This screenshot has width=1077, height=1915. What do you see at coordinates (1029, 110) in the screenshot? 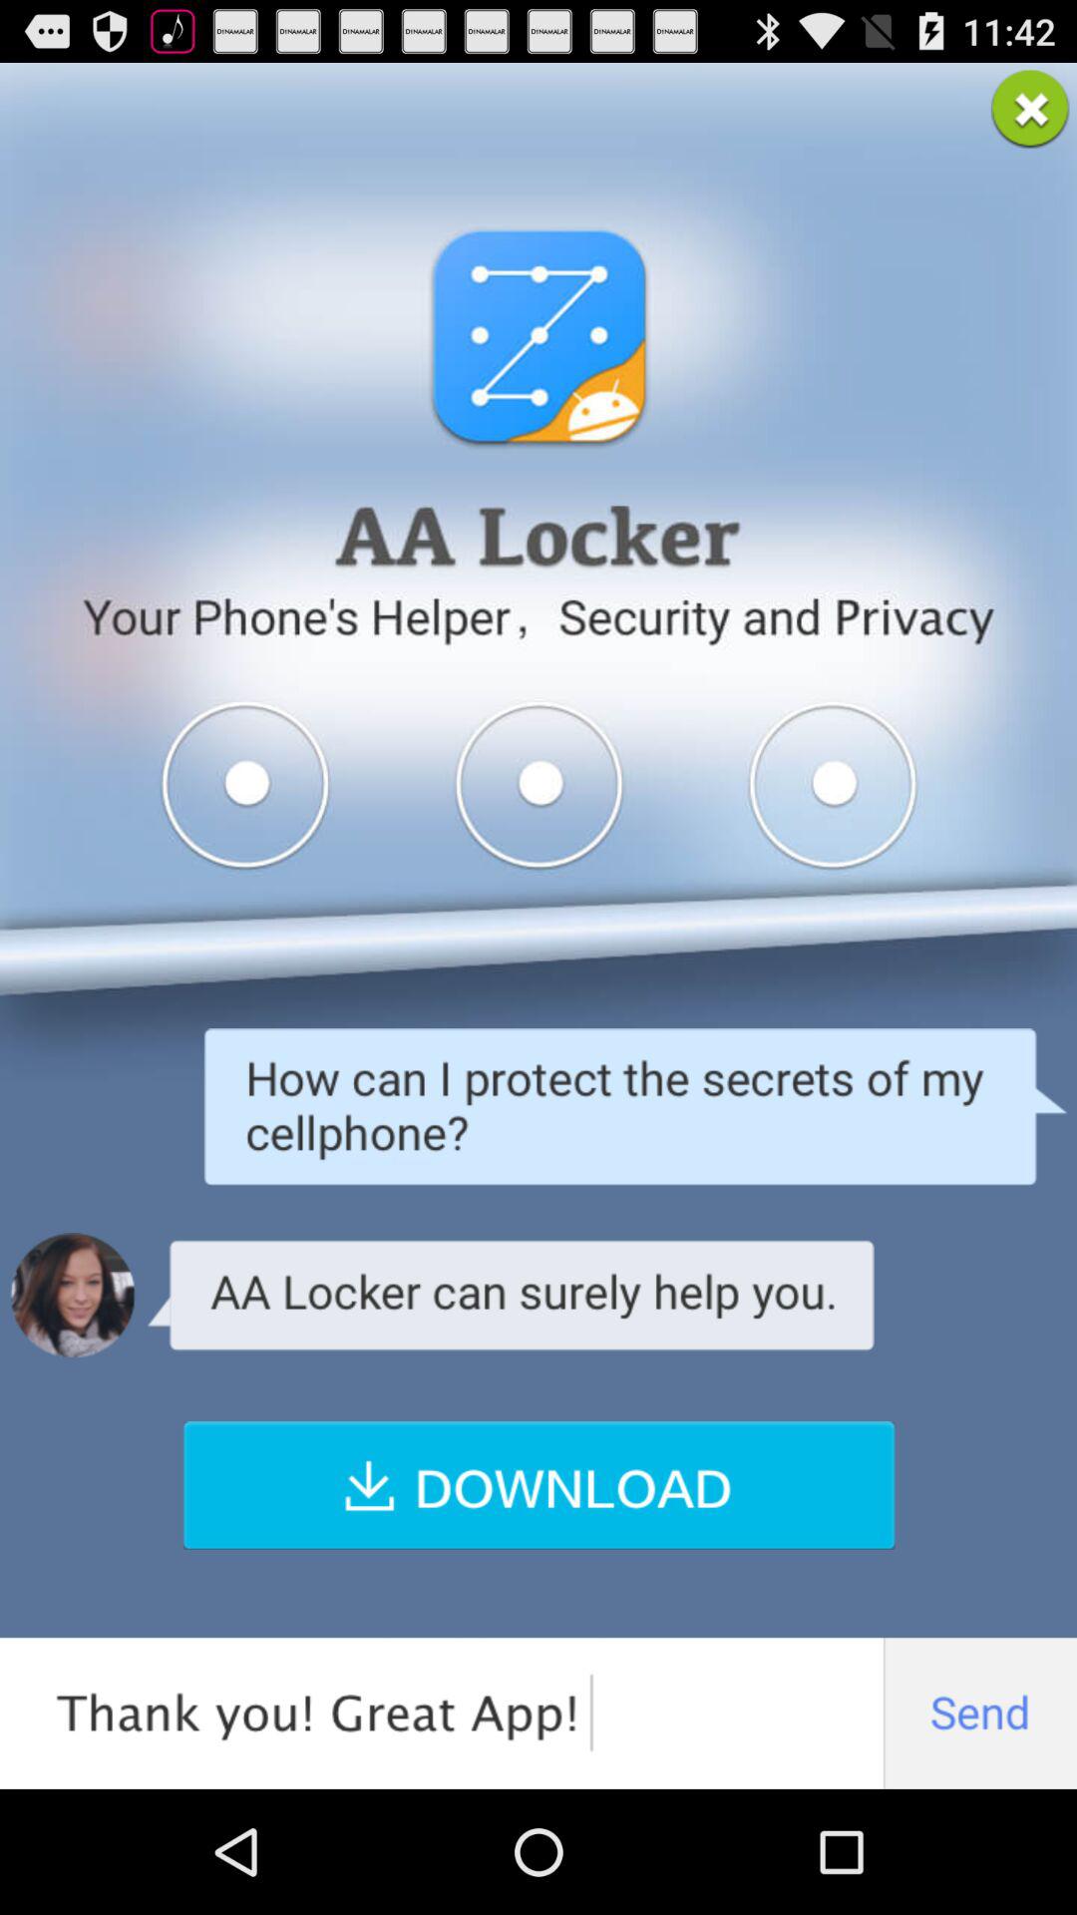
I see `close screen` at bounding box center [1029, 110].